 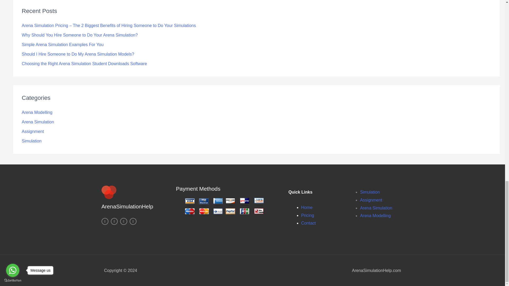 I want to click on Arena Simulation, so click(x=376, y=208).